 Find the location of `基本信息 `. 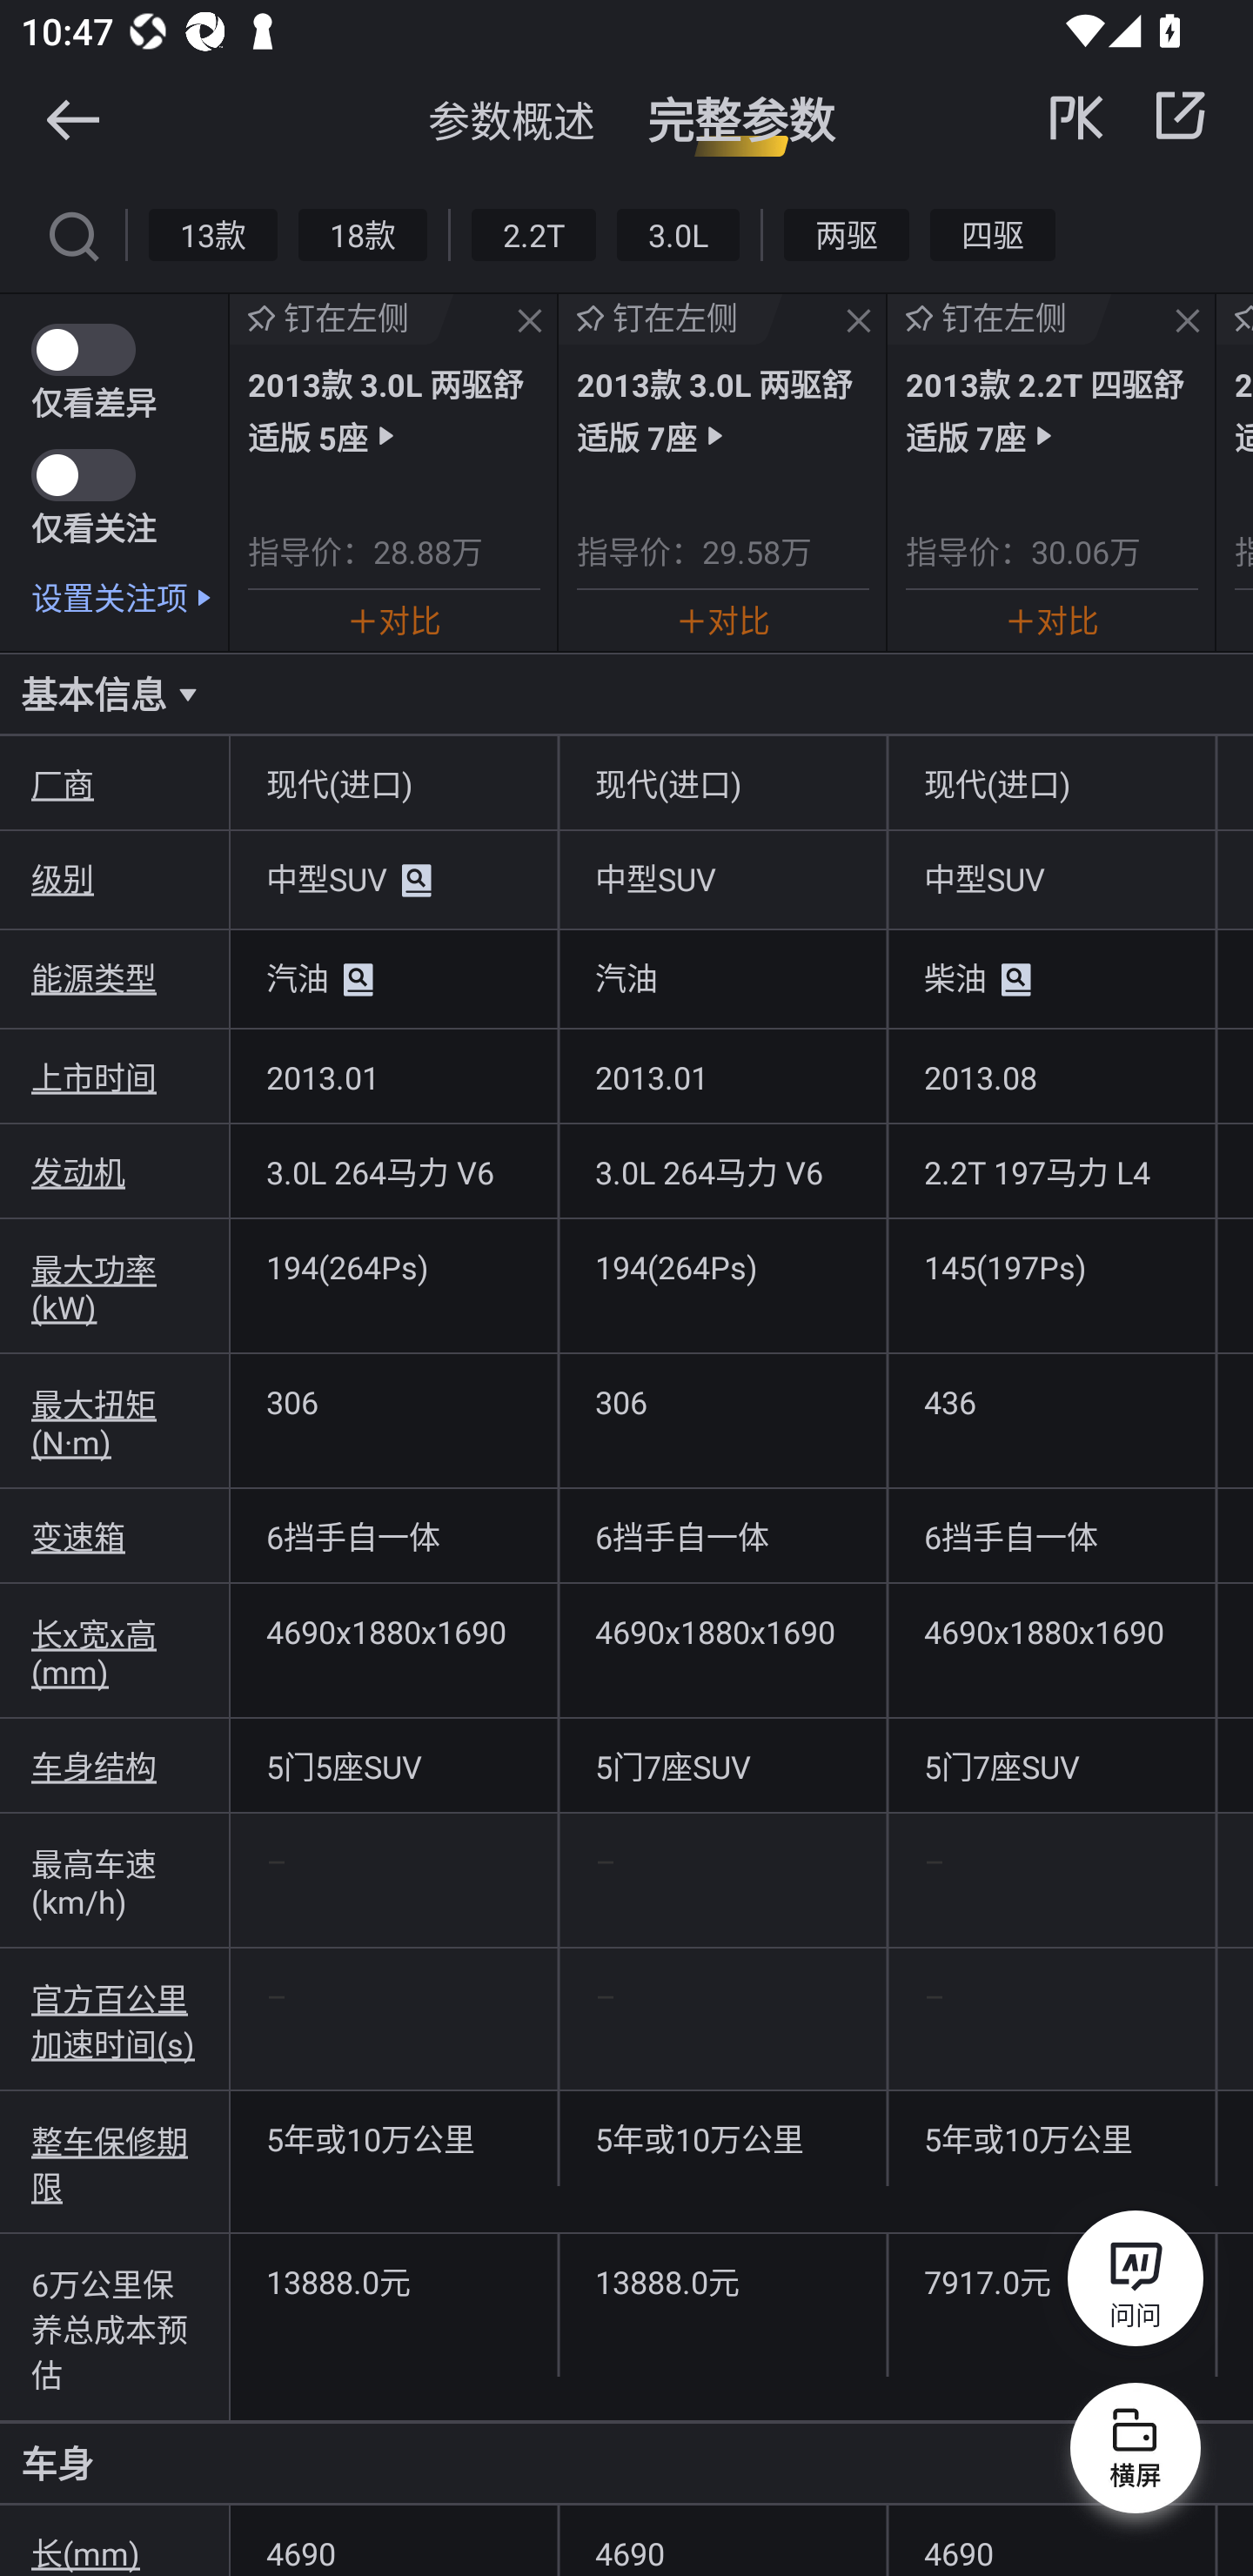

基本信息  is located at coordinates (626, 694).